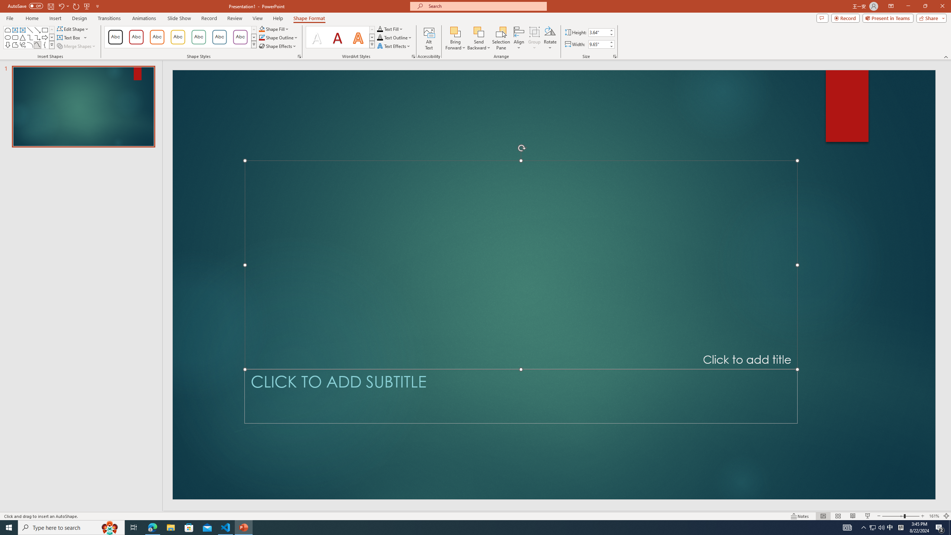 The width and height of the screenshot is (951, 535). What do you see at coordinates (25, 6) in the screenshot?
I see `AutoSave` at bounding box center [25, 6].